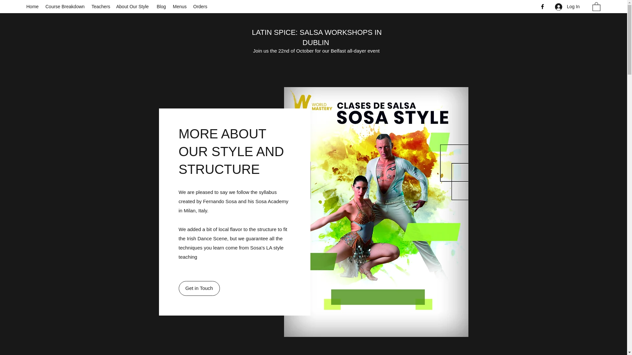 This screenshot has width=632, height=355. What do you see at coordinates (200, 7) in the screenshot?
I see `Orders` at bounding box center [200, 7].